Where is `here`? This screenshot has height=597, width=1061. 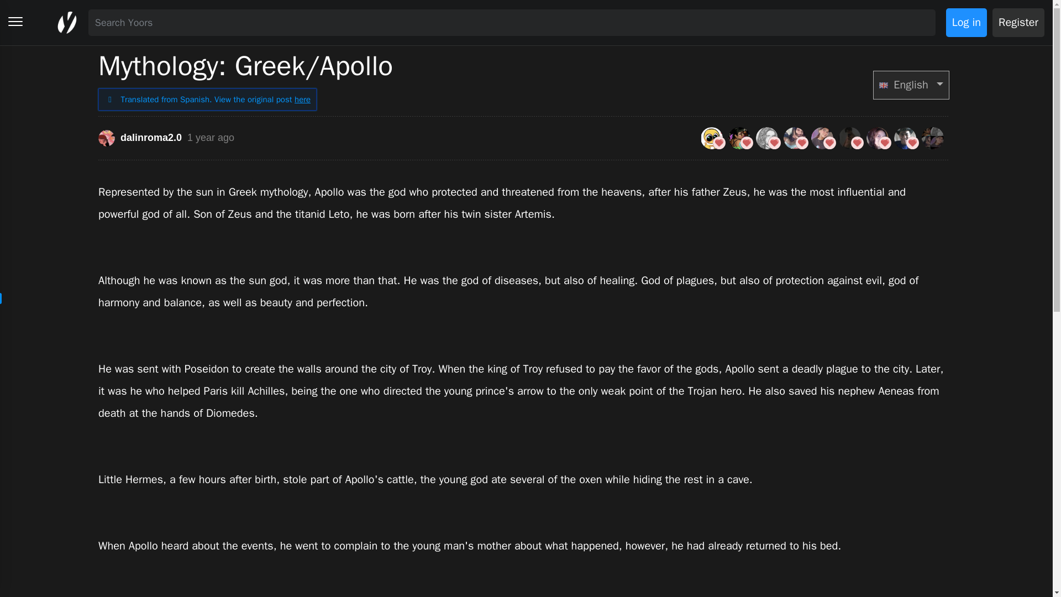 here is located at coordinates (303, 99).